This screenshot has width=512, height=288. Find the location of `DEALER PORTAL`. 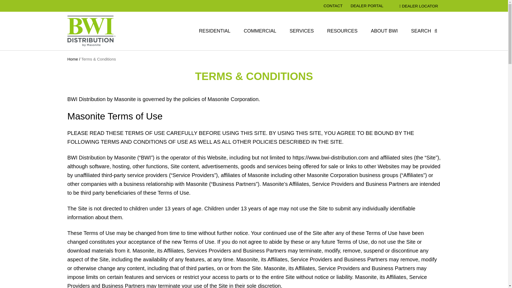

DEALER PORTAL is located at coordinates (367, 6).